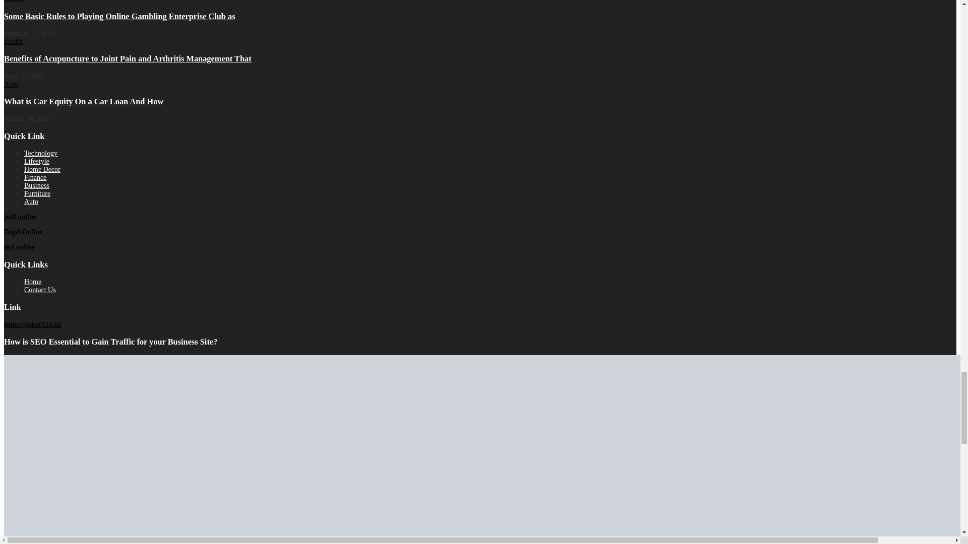  What do you see at coordinates (84, 101) in the screenshot?
I see `What is Car Equity On a Car Loan And How Can You Use It?` at bounding box center [84, 101].